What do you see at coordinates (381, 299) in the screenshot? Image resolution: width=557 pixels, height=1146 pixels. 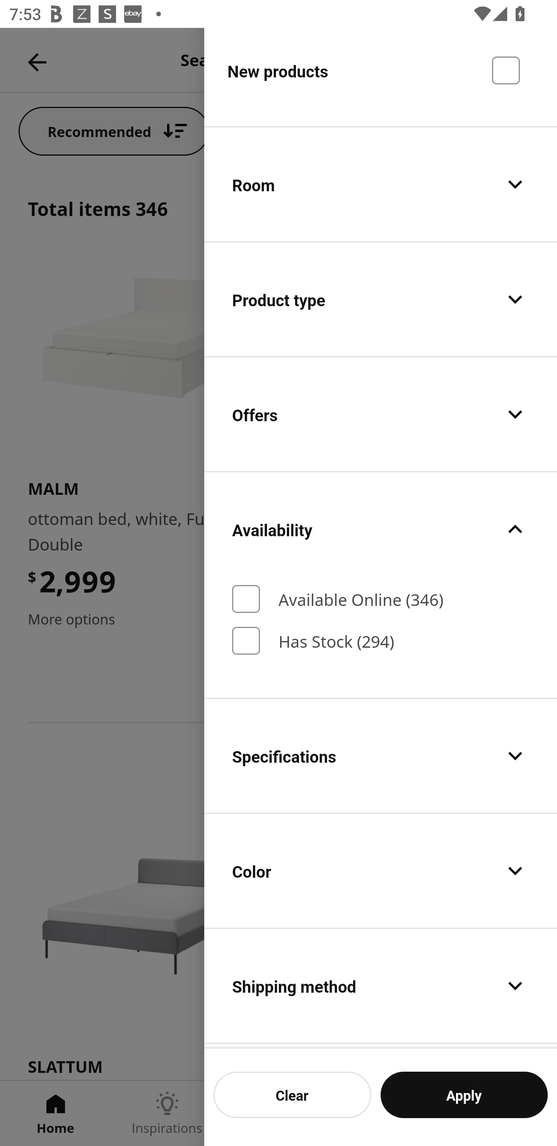 I see `Product type` at bounding box center [381, 299].